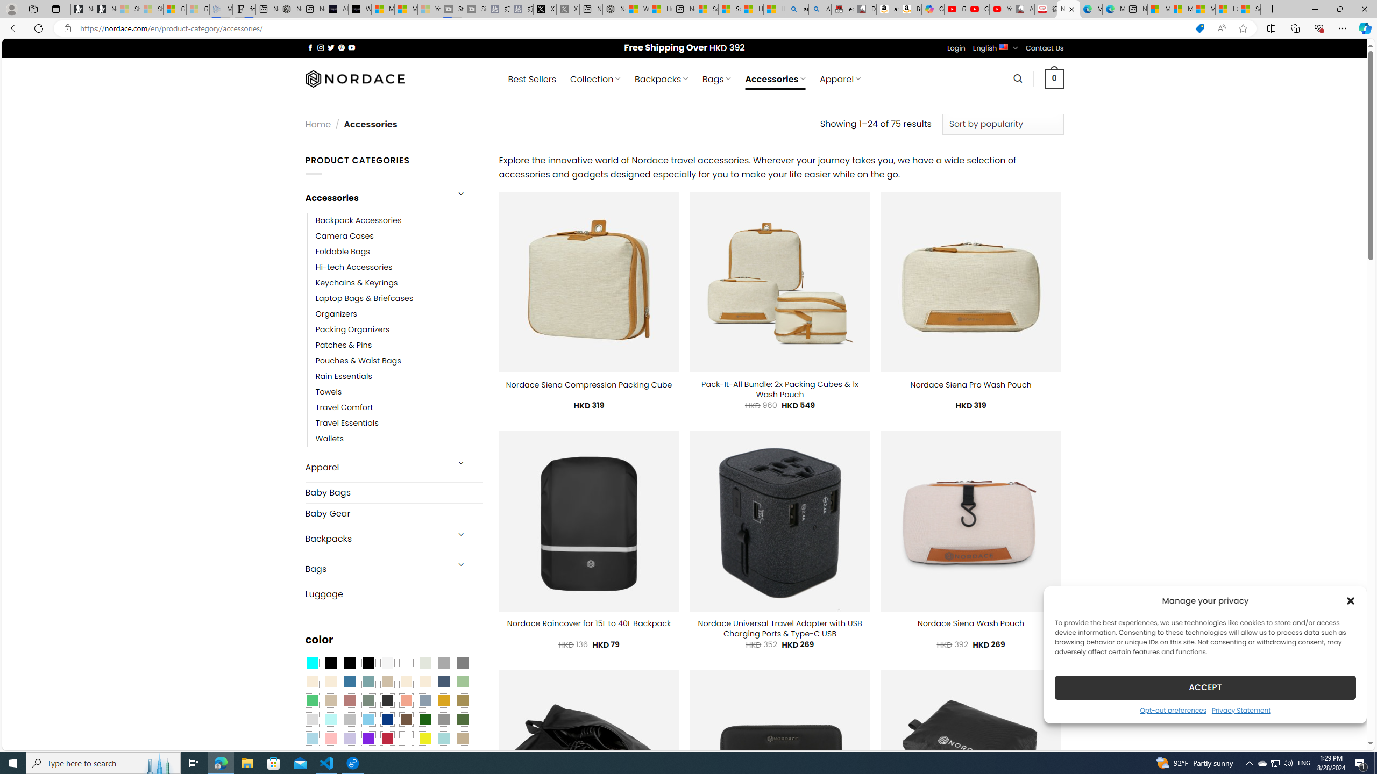  Describe the element at coordinates (798, 9) in the screenshot. I see `amazon - Search` at that location.